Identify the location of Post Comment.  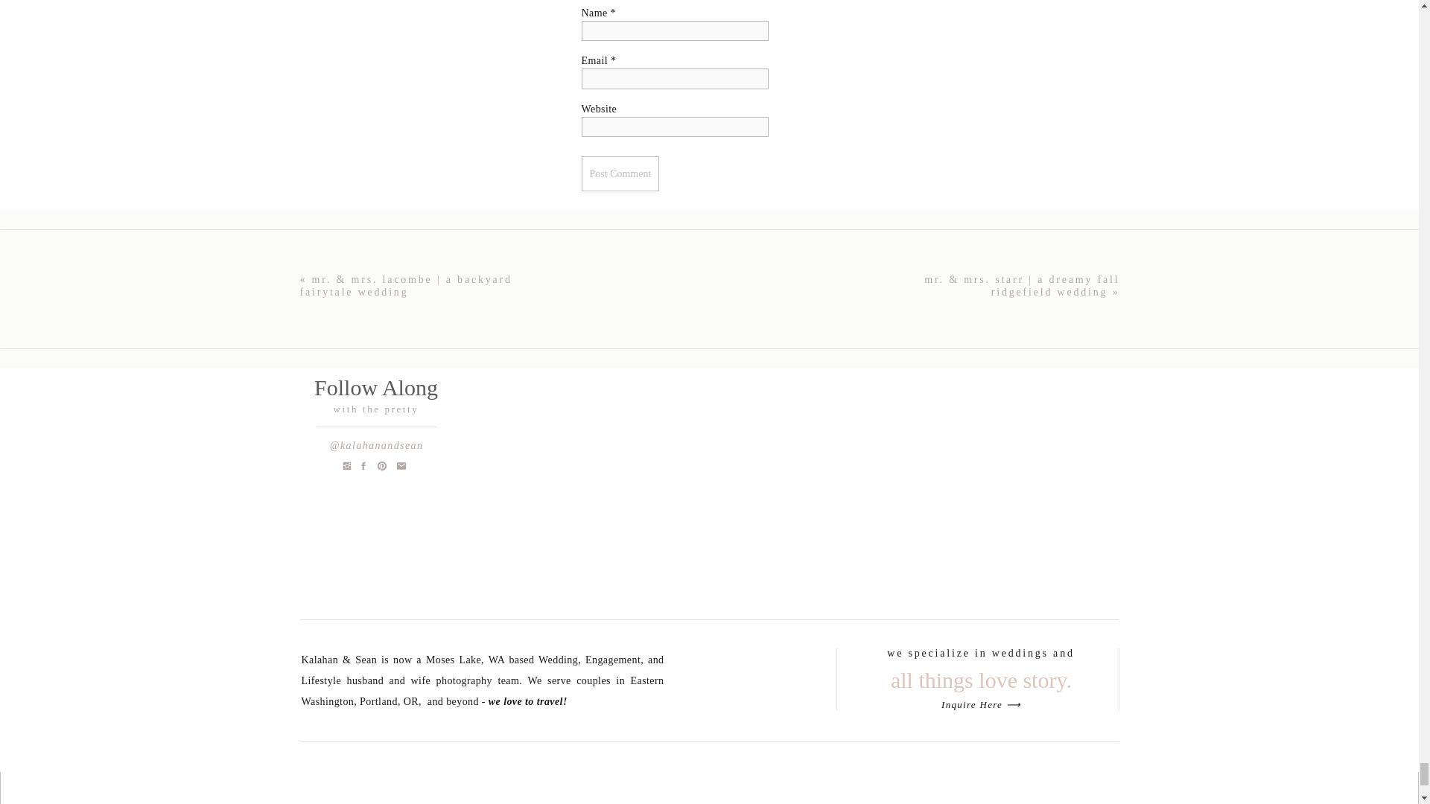
(620, 173).